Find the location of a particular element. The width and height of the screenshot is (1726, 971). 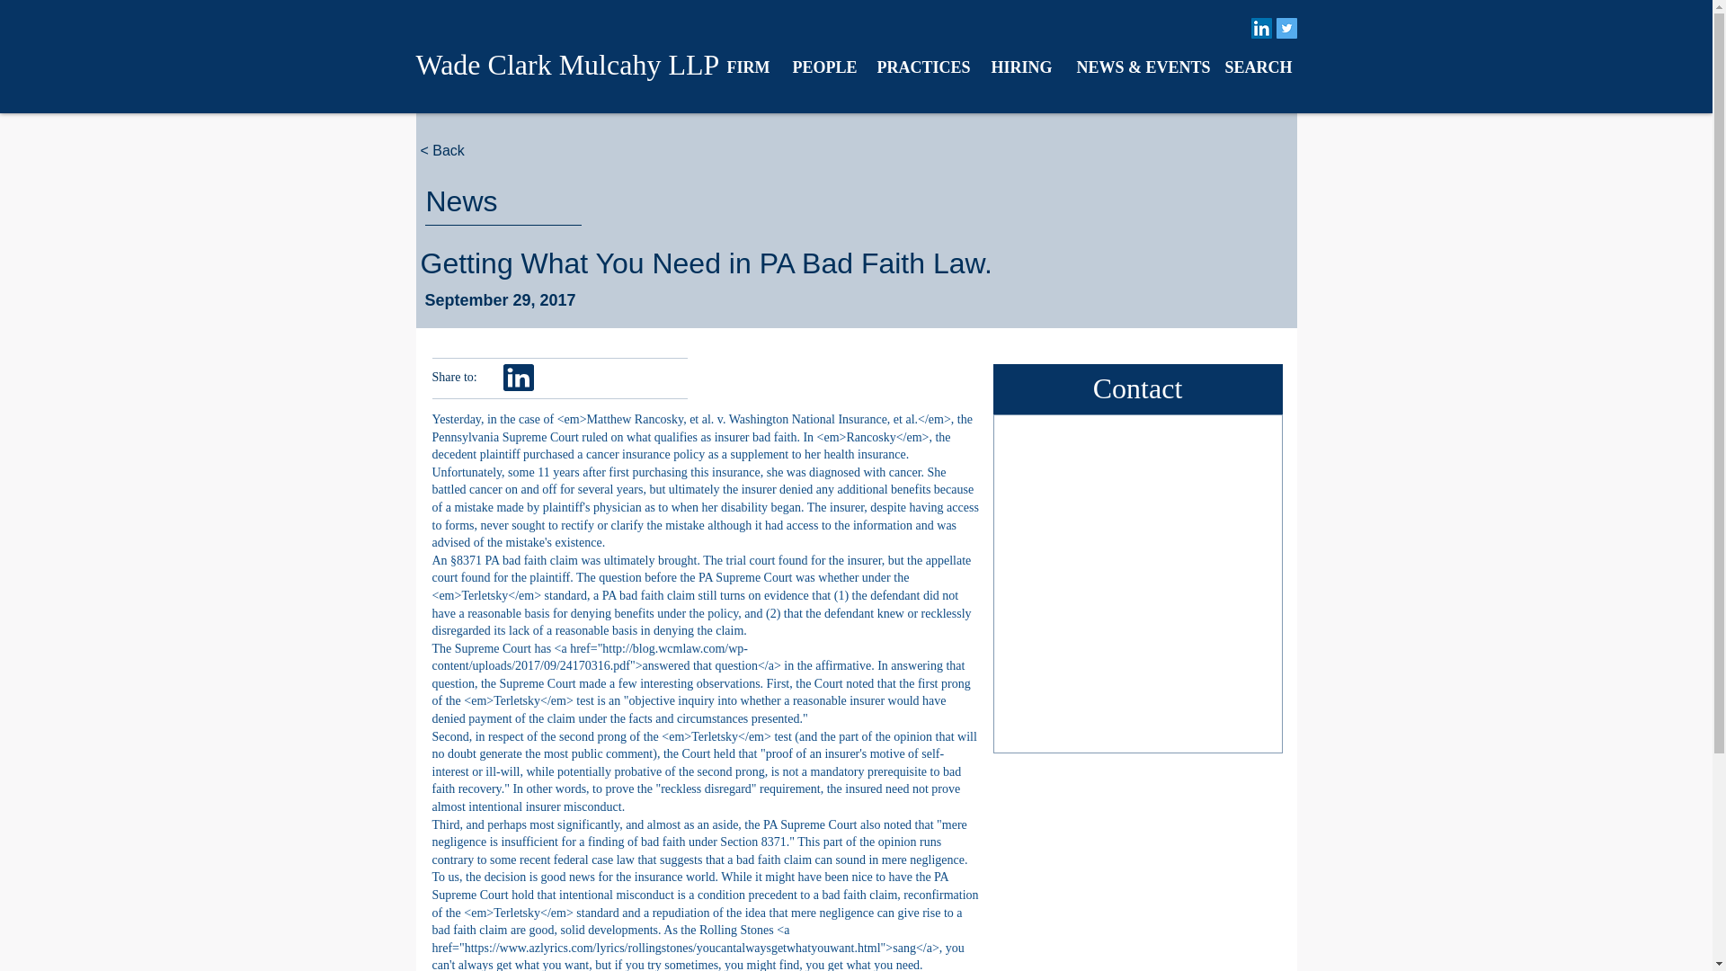

FIRM is located at coordinates (746, 67).